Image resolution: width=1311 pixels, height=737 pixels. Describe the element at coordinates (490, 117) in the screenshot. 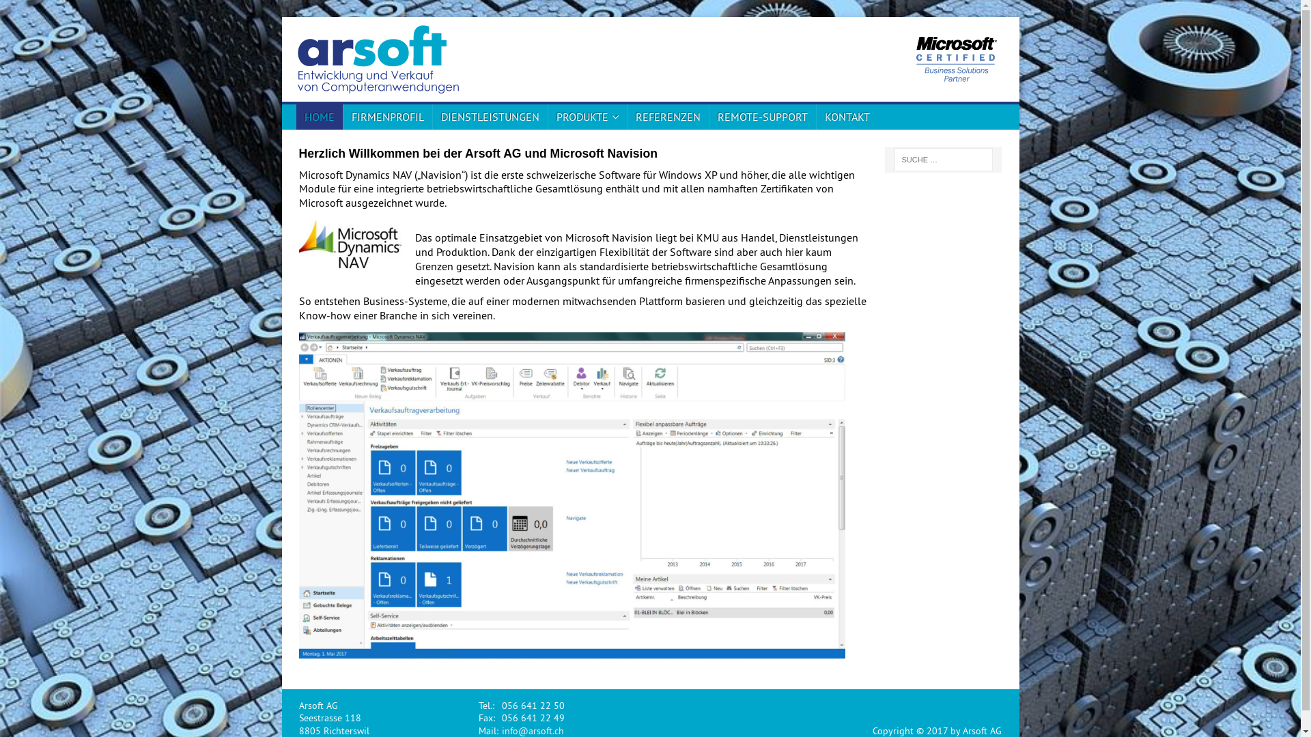

I see `DIENSTLEISTUNGEN` at that location.